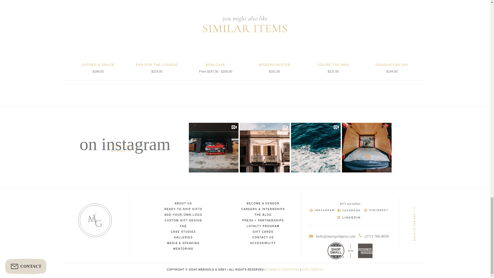  I want to click on Par For The Course, so click(157, 45).